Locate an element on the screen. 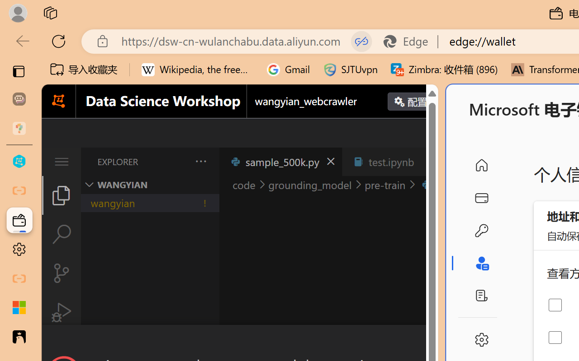  test.ipynb is located at coordinates (391, 162).